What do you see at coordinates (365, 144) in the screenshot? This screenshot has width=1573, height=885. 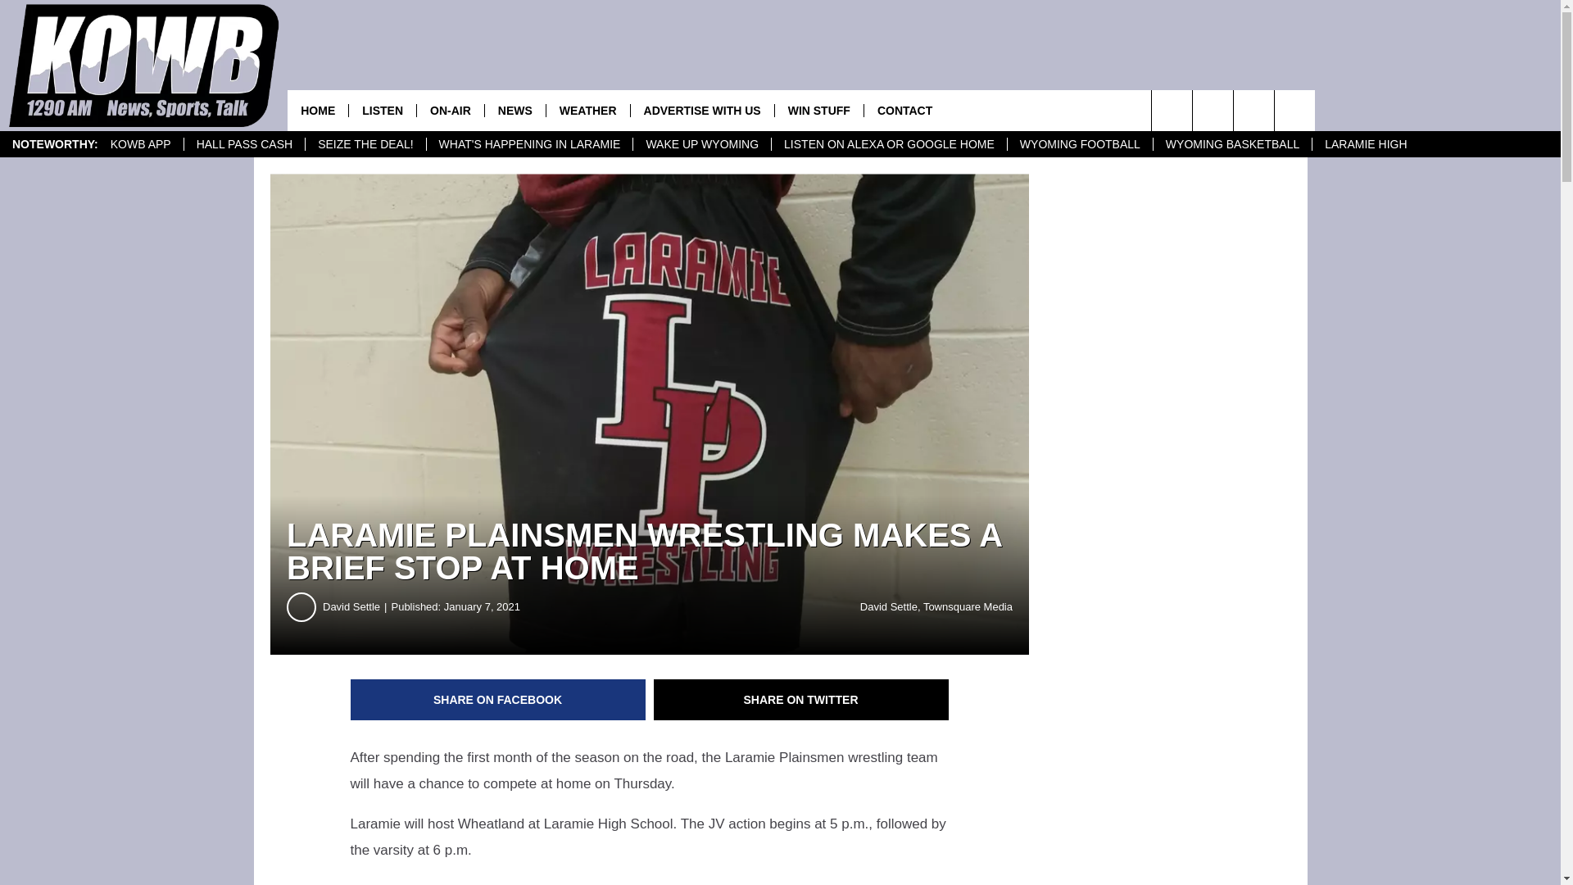 I see `SEIZE THE DEAL!` at bounding box center [365, 144].